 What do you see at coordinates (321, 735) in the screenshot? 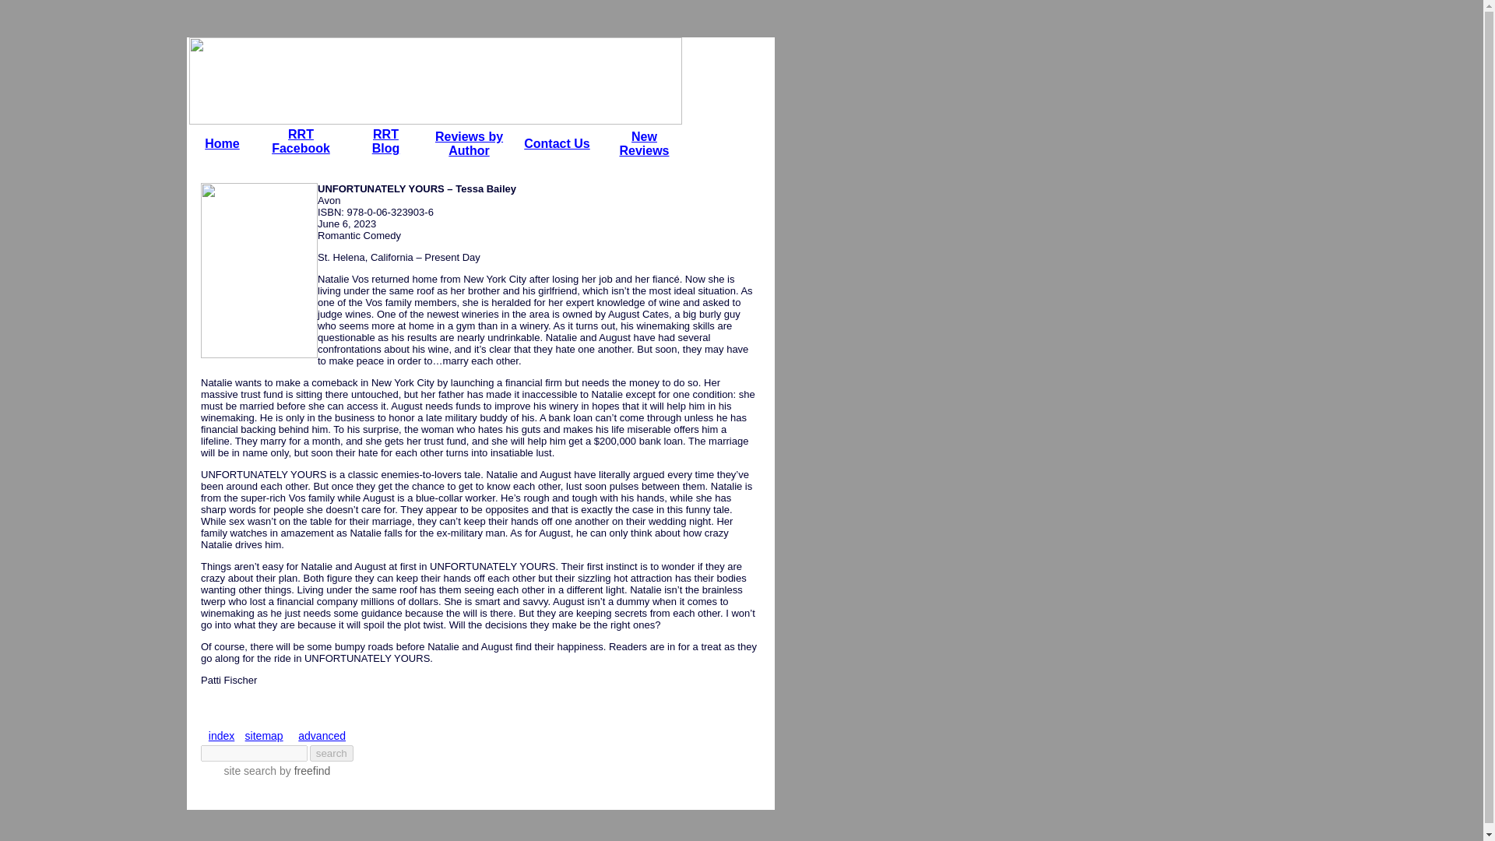
I see `Reviews by Author` at bounding box center [321, 735].